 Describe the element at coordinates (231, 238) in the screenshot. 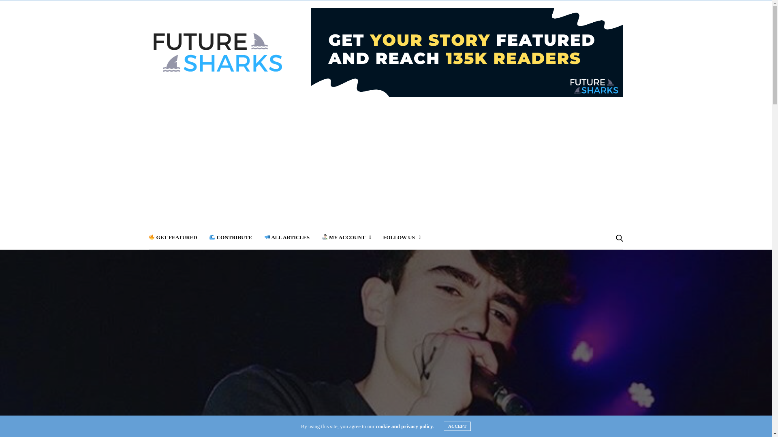

I see `CONTRIBUTE` at that location.